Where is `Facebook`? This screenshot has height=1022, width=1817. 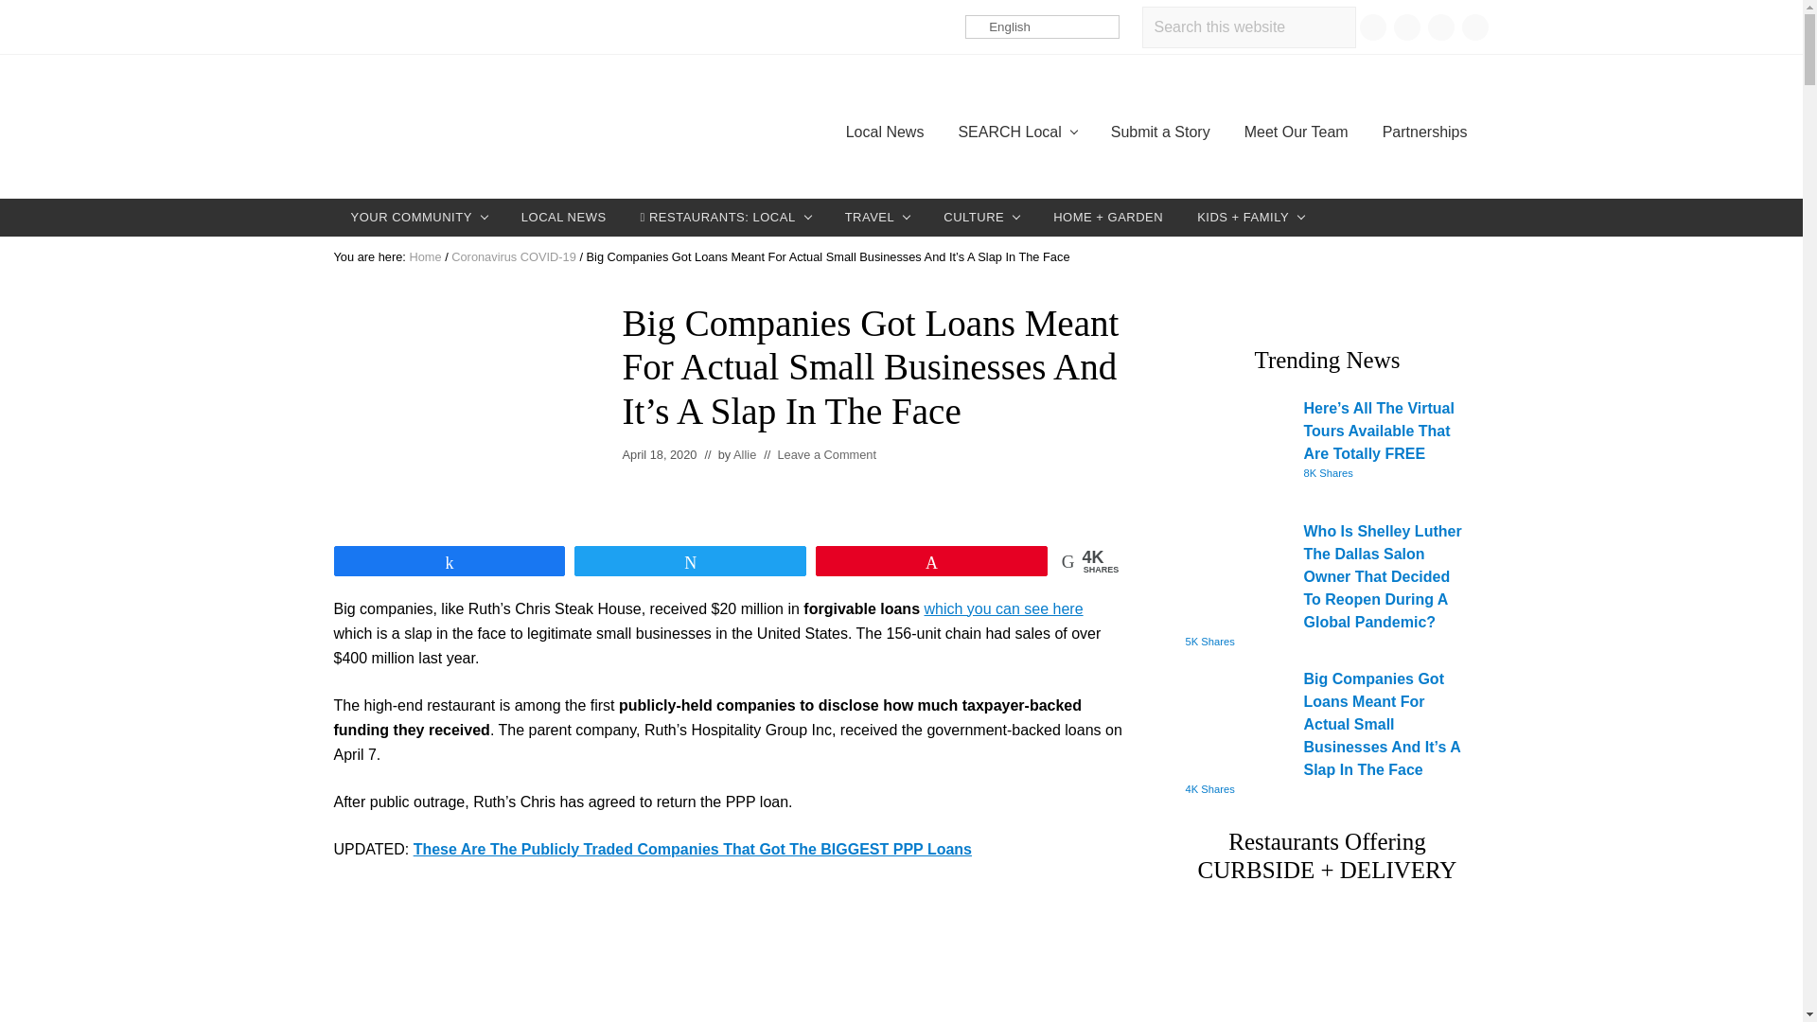
Facebook is located at coordinates (1371, 26).